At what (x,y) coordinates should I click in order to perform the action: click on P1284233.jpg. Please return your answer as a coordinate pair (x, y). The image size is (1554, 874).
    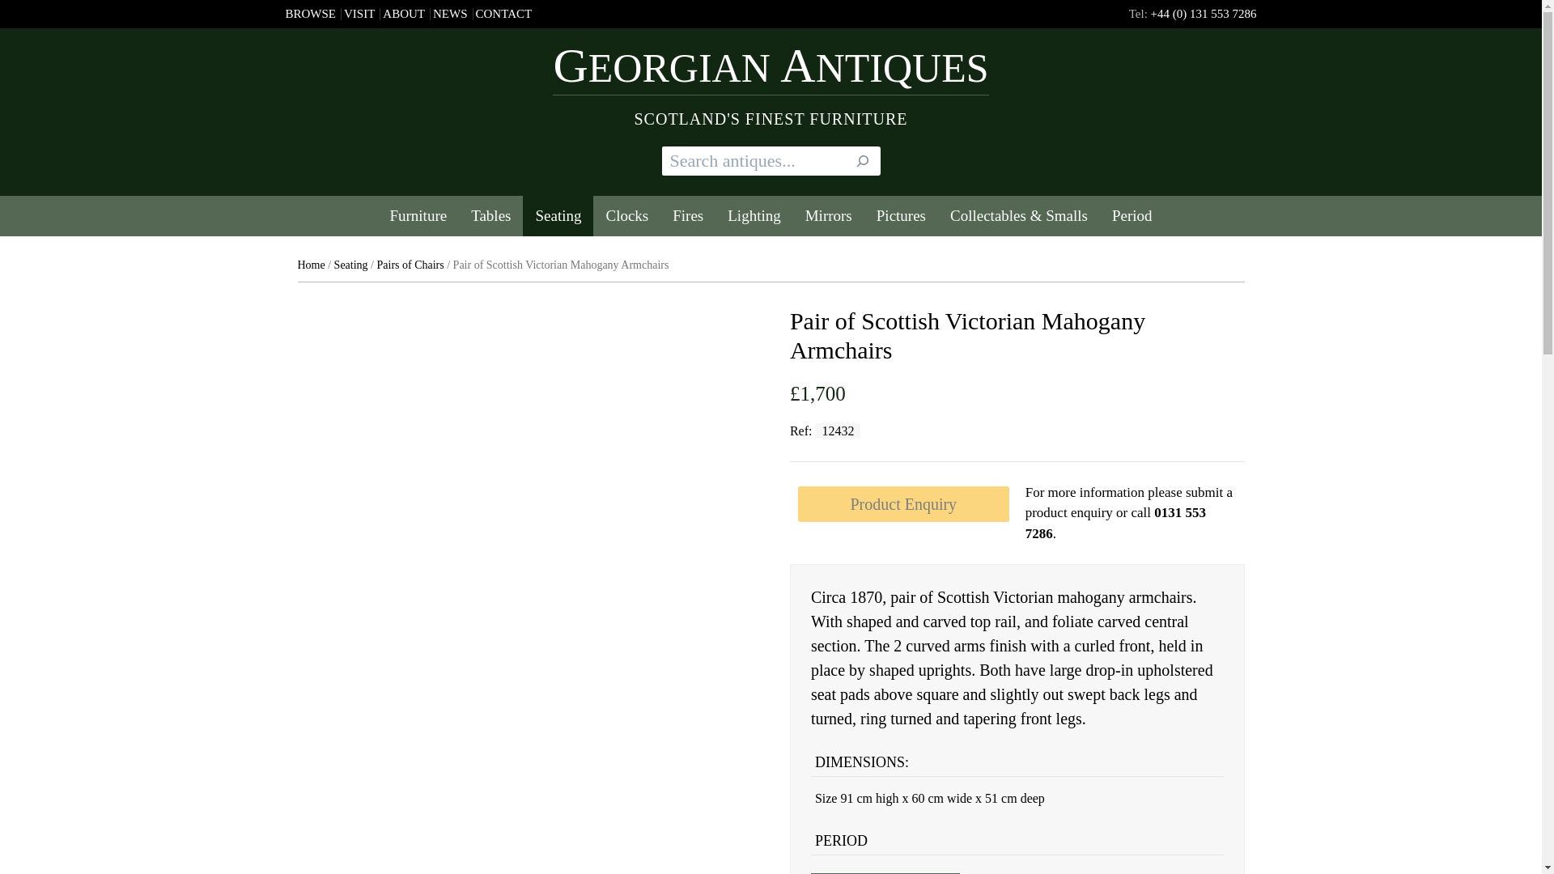
    Looking at the image, I should click on (524, 826).